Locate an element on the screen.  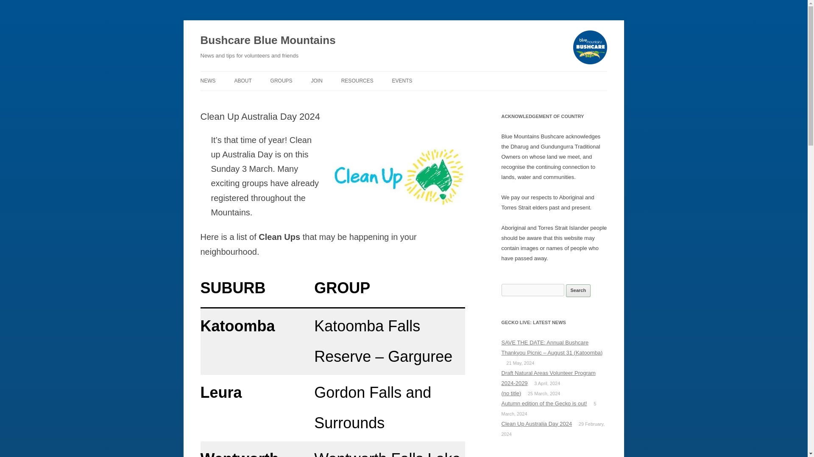
About Bushcare Blue Mountains is located at coordinates (243, 80).